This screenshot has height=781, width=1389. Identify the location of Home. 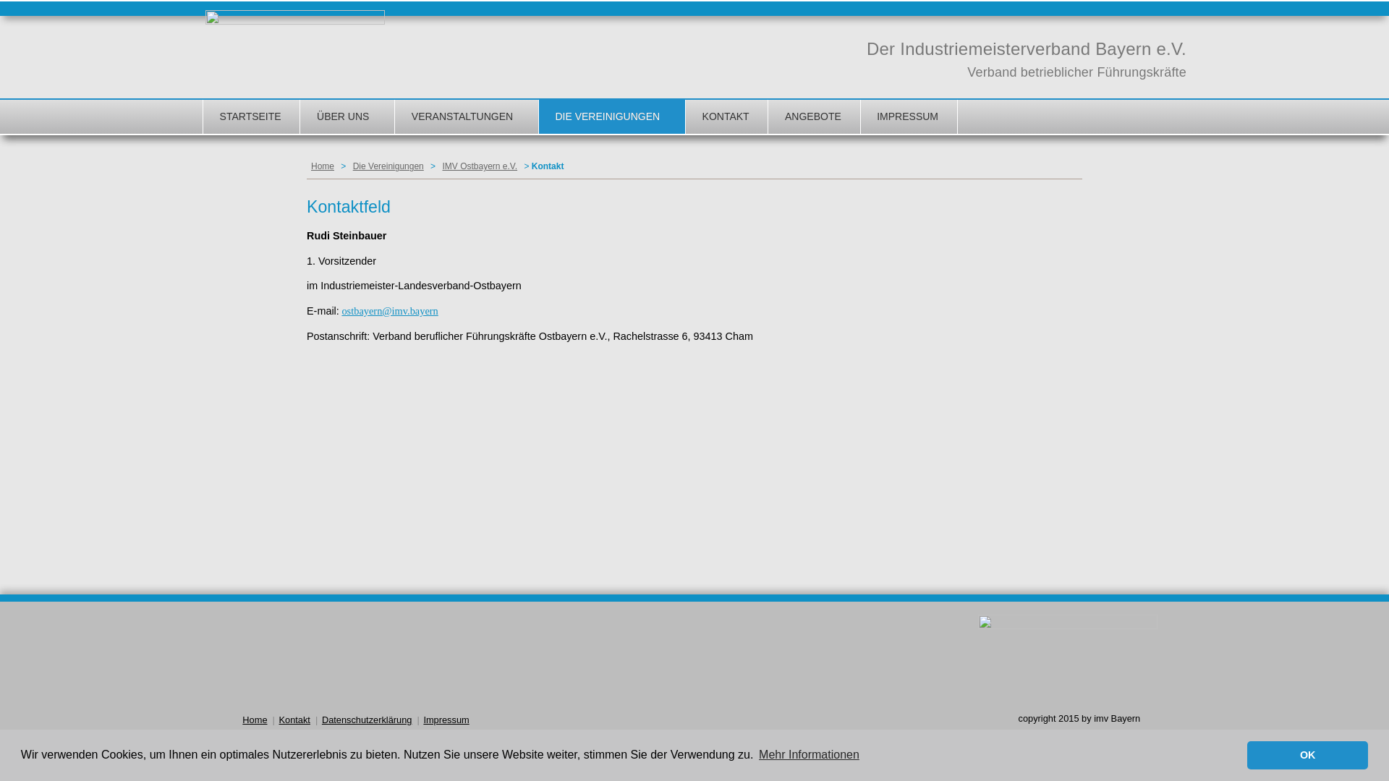
(255, 720).